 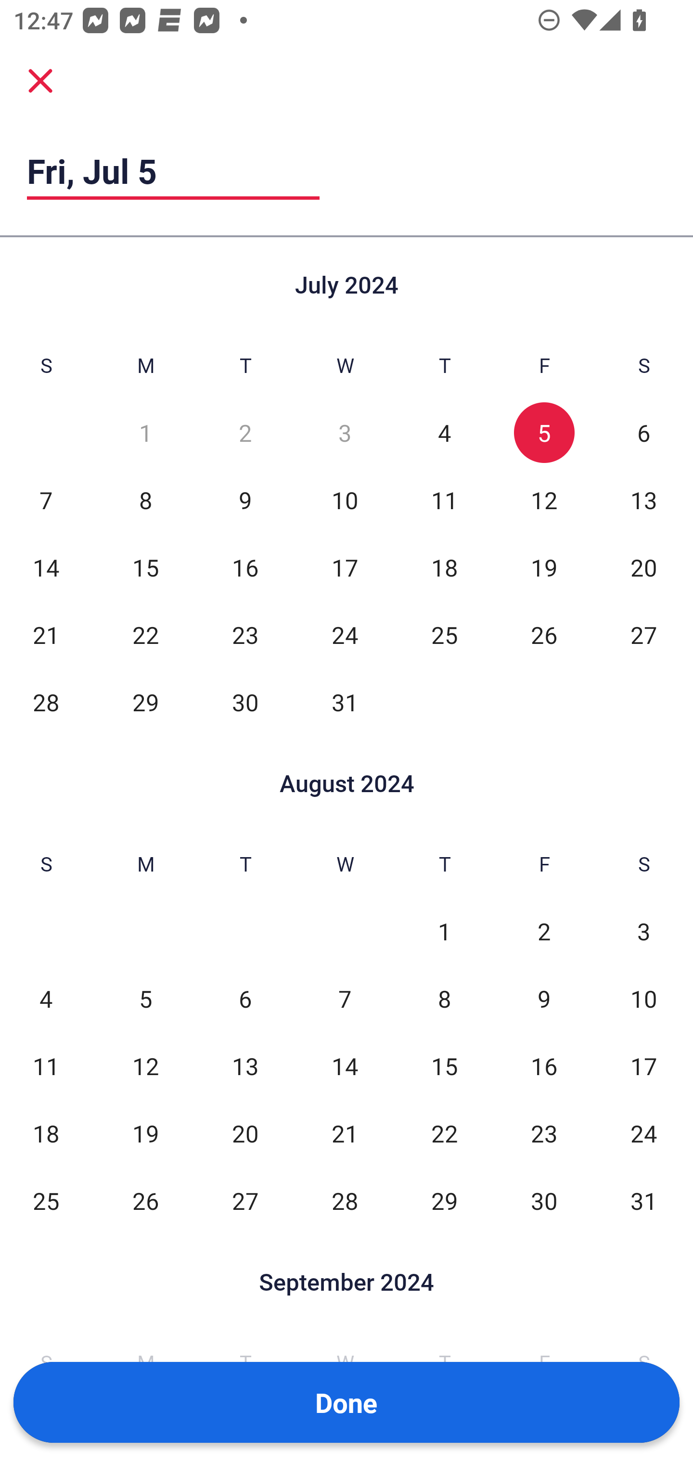 What do you see at coordinates (444, 635) in the screenshot?
I see `25 Thu, Jul 25, Not Selected` at bounding box center [444, 635].